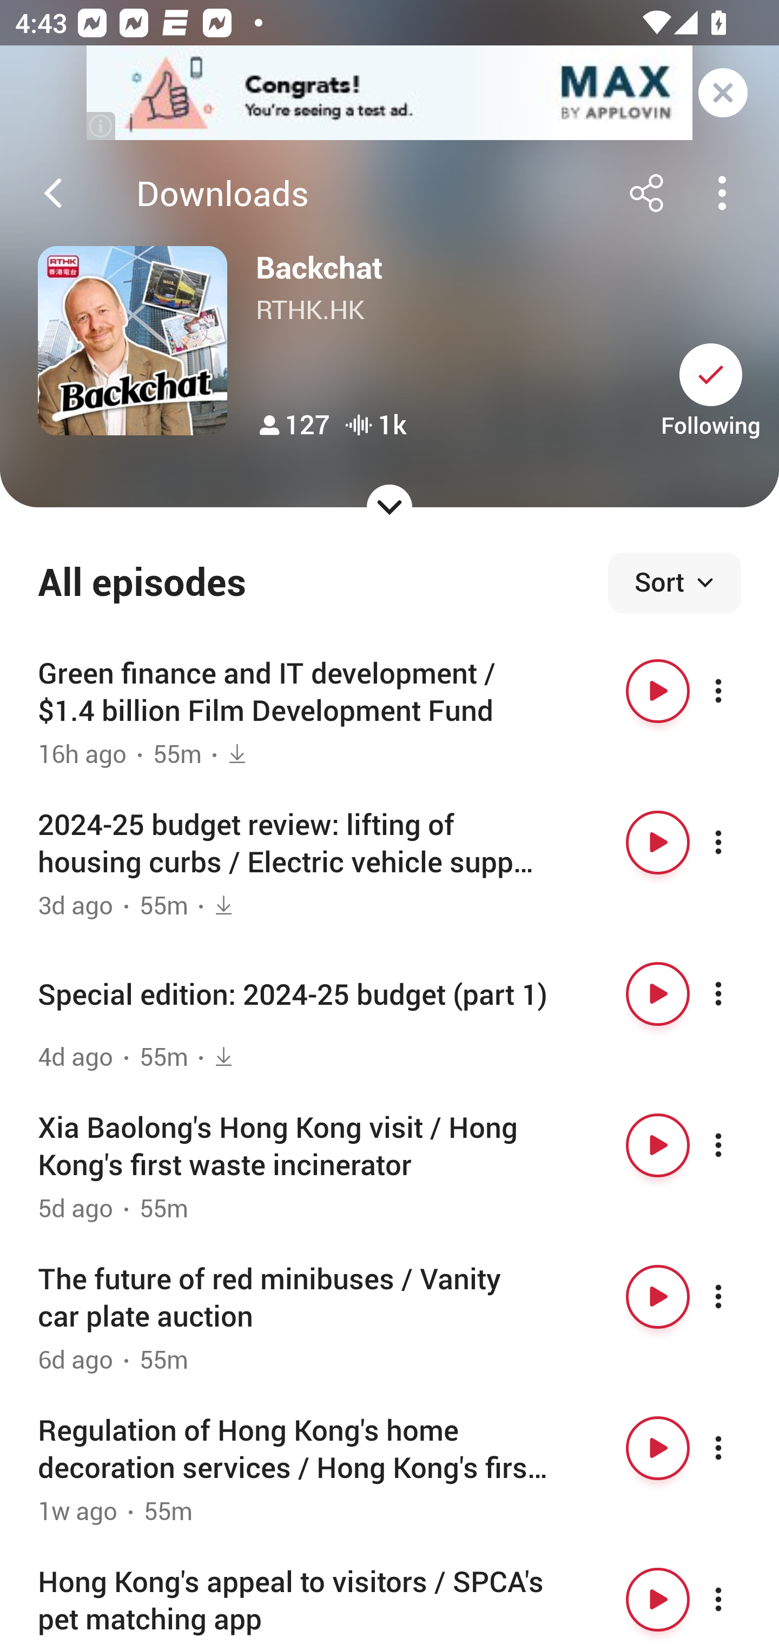 The height and width of the screenshot is (1644, 779). Describe the element at coordinates (53, 193) in the screenshot. I see `Back` at that location.